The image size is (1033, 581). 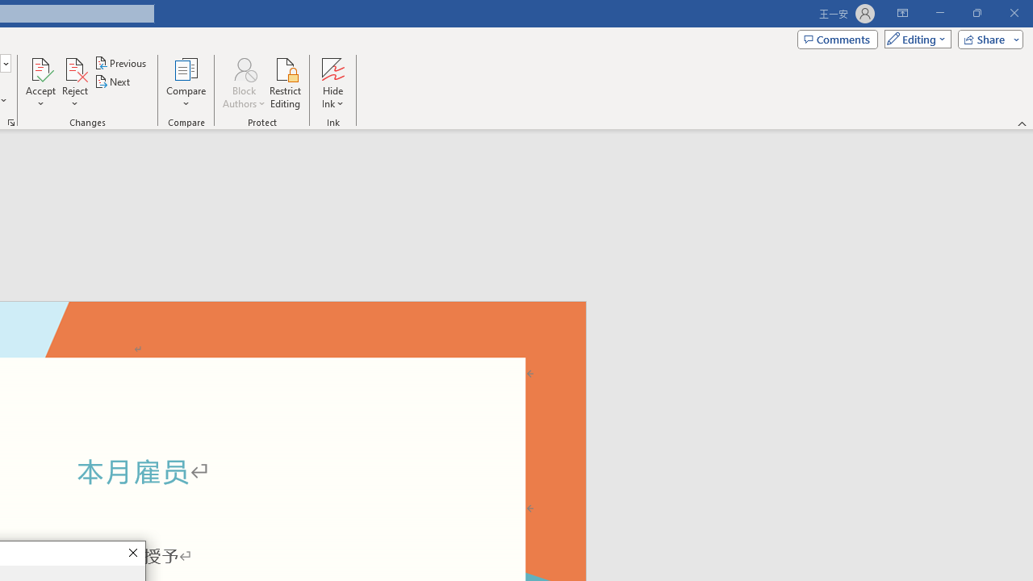 What do you see at coordinates (244, 68) in the screenshot?
I see `Block Authors` at bounding box center [244, 68].